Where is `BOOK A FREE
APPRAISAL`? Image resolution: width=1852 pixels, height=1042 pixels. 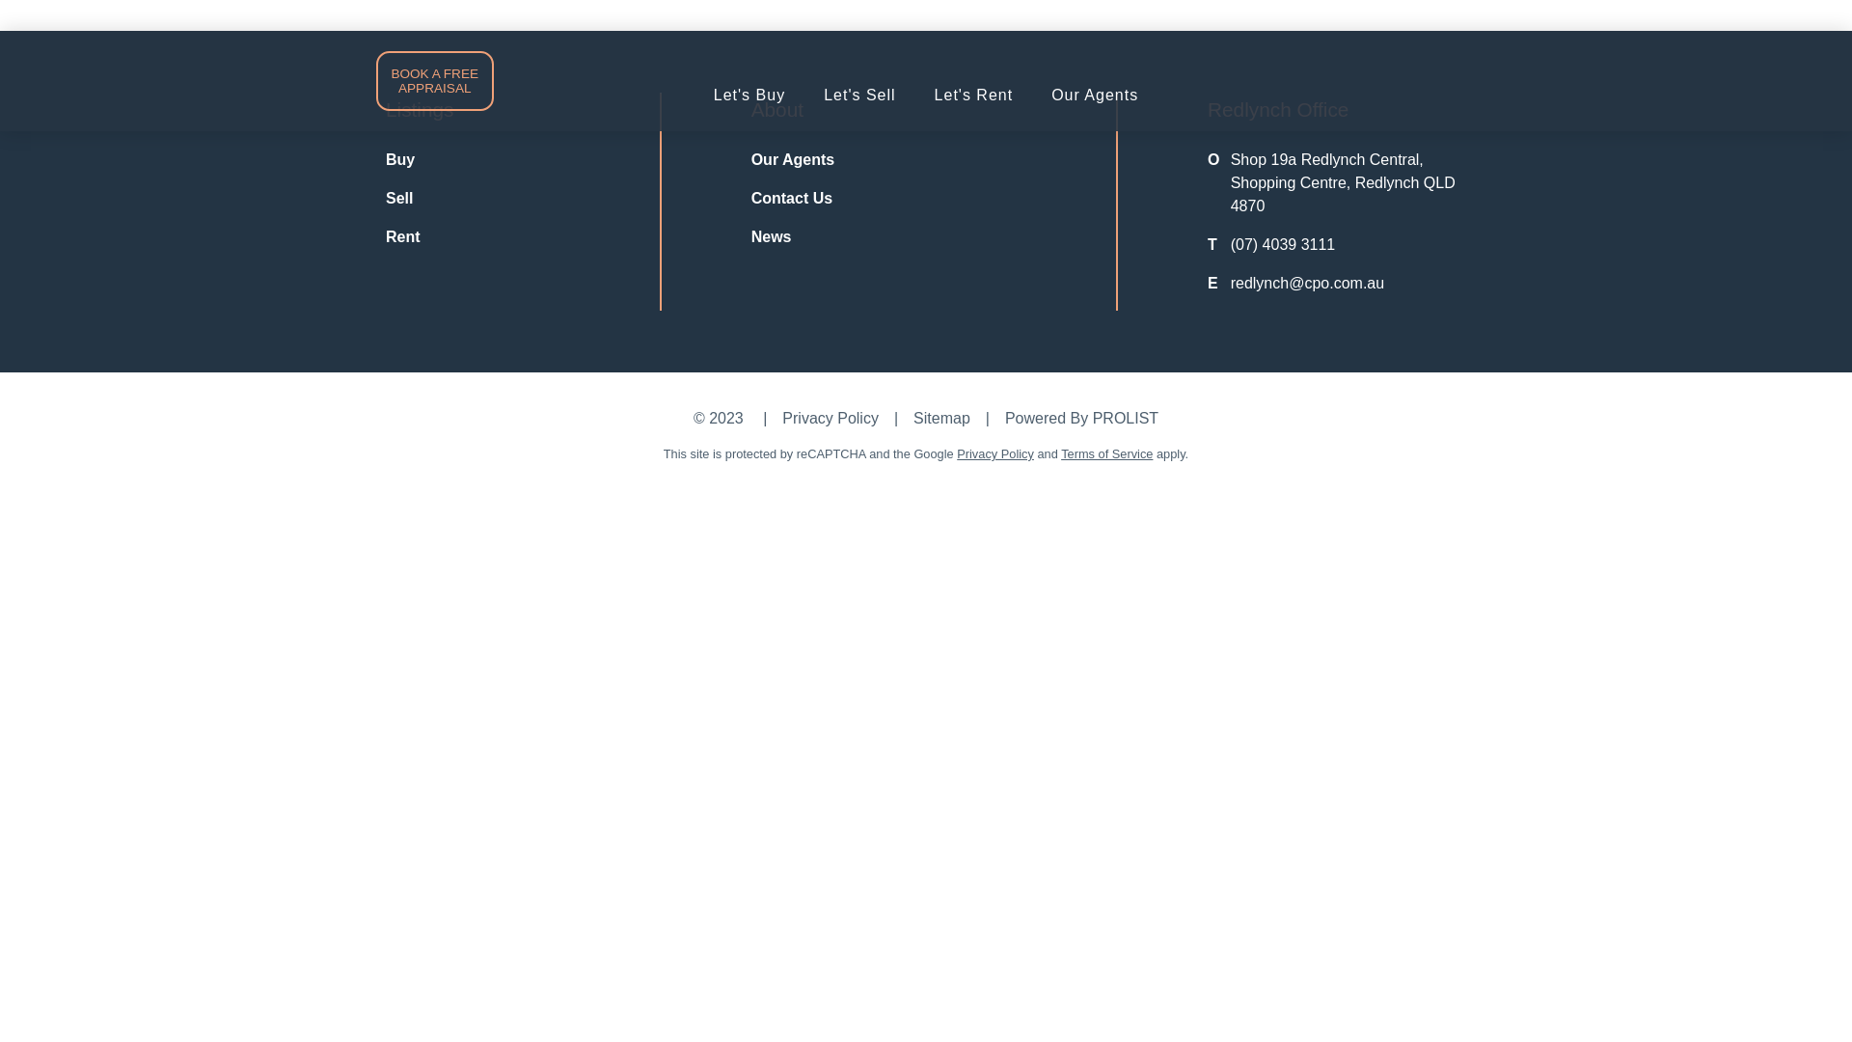 BOOK A FREE
APPRAISAL is located at coordinates (435, 81).